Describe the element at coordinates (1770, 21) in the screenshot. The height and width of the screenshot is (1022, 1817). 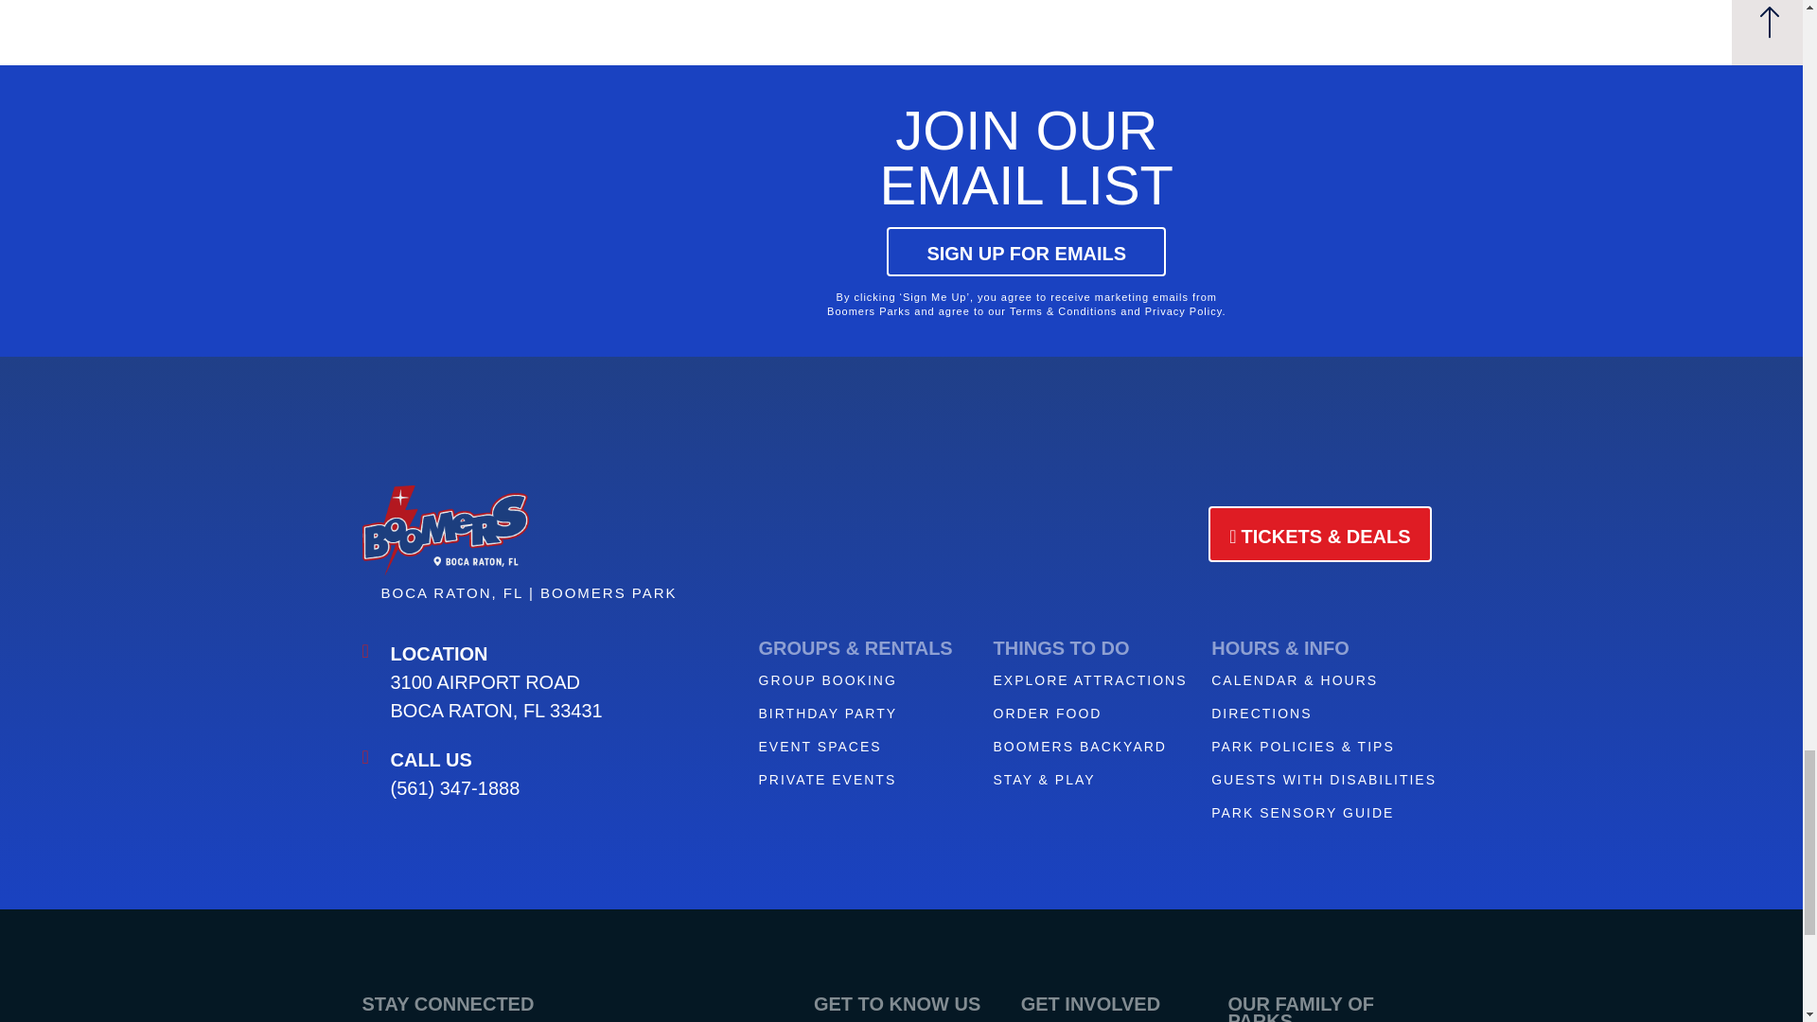
I see `ARROW` at that location.